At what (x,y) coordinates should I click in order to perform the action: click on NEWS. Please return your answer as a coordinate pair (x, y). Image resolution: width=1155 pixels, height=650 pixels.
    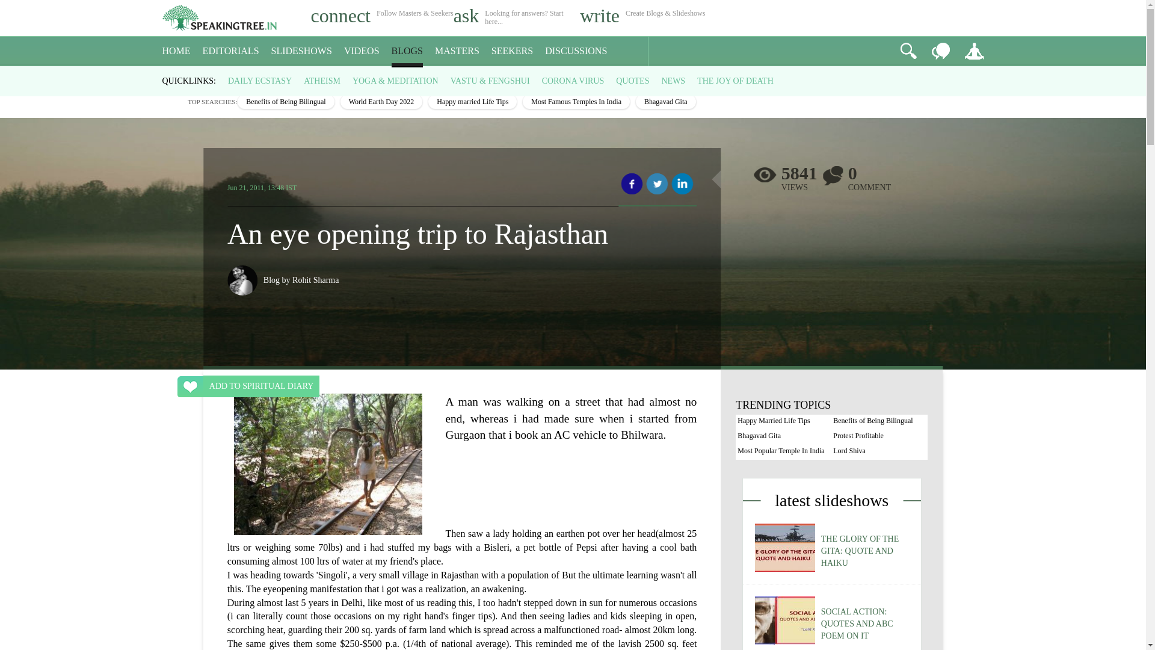
    Looking at the image, I should click on (673, 81).